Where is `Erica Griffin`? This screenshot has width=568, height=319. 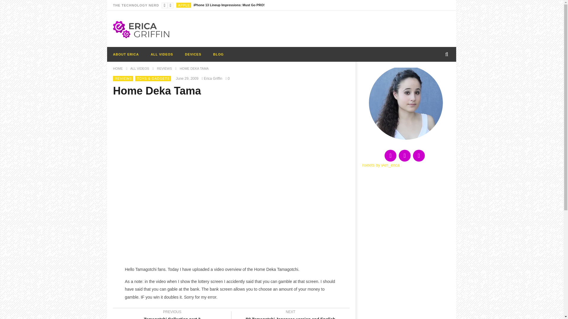
Erica Griffin is located at coordinates (229, 5).